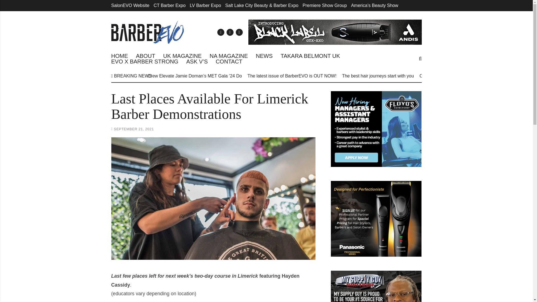 Image resolution: width=537 pixels, height=302 pixels. What do you see at coordinates (310, 56) in the screenshot?
I see `TAKARA BELMONT UK` at bounding box center [310, 56].